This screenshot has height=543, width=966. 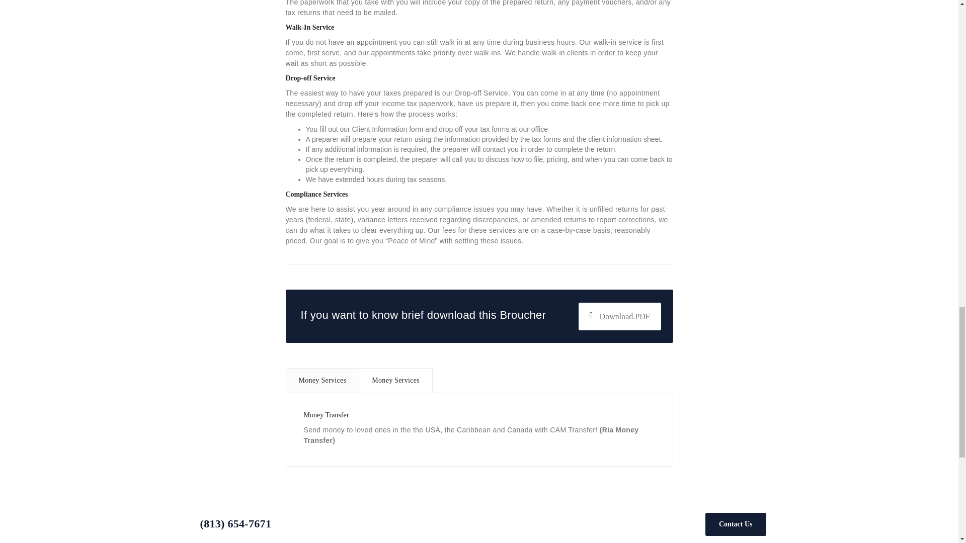 What do you see at coordinates (395, 380) in the screenshot?
I see `Money Services` at bounding box center [395, 380].